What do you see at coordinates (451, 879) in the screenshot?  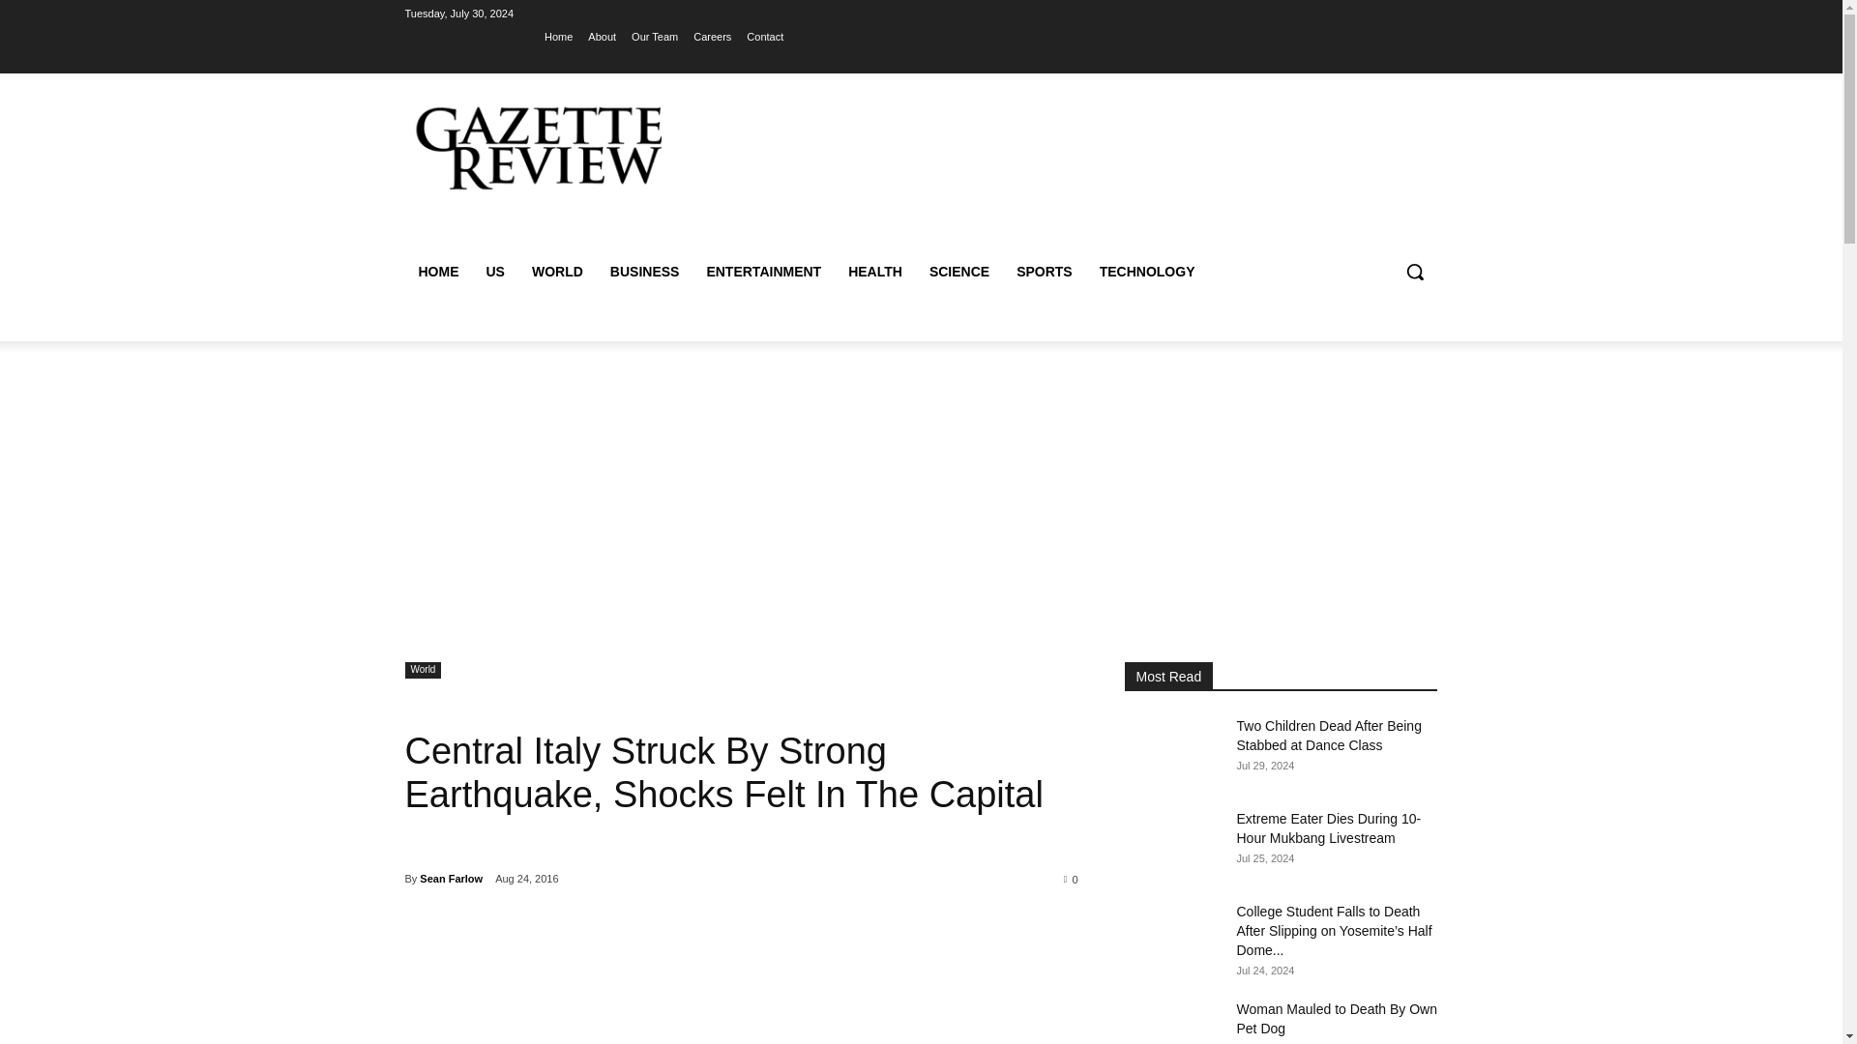 I see `Sean Farlow` at bounding box center [451, 879].